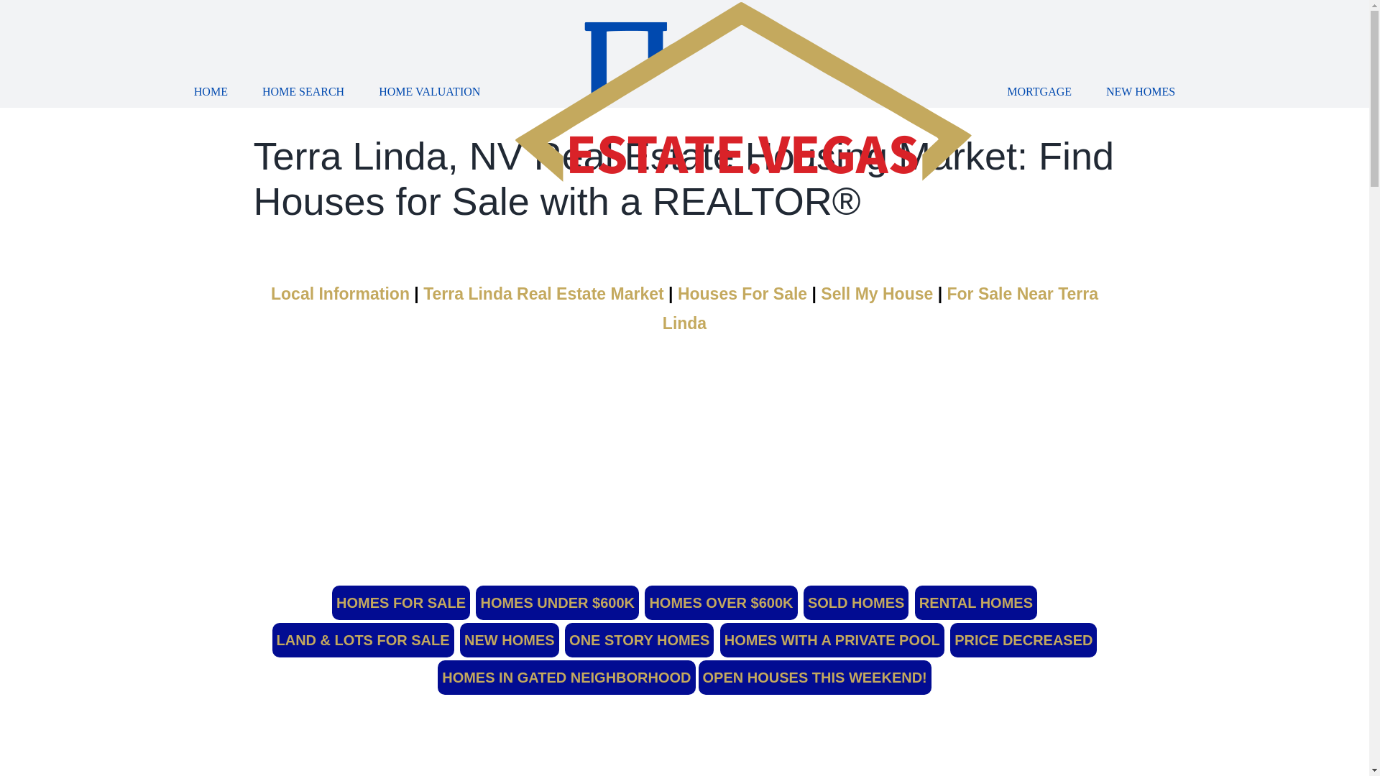  I want to click on HOMES WITH A PRIVATE POOL, so click(832, 639).